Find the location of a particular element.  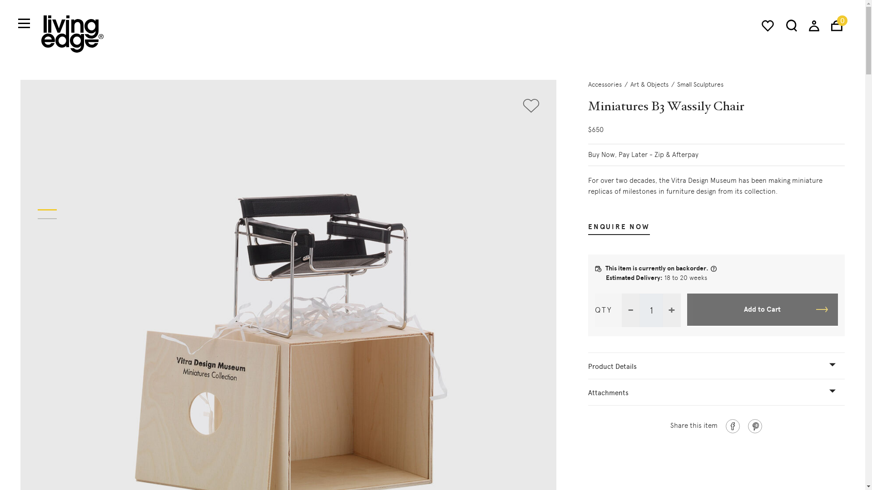

0 is located at coordinates (837, 25).